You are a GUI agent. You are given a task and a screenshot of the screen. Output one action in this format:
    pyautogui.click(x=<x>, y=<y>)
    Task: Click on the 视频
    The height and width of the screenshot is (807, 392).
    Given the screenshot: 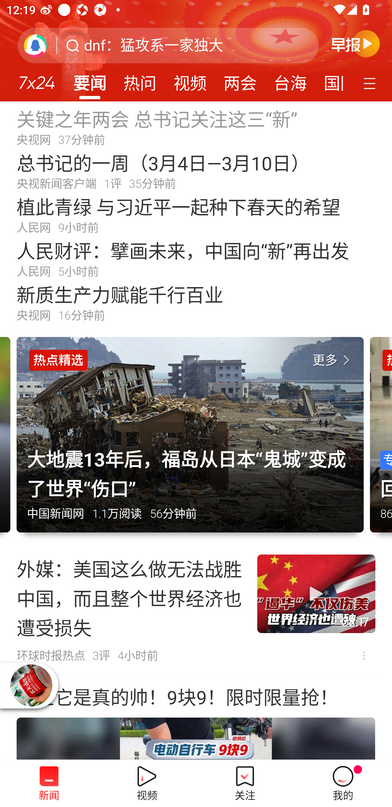 What is the action you would take?
    pyautogui.click(x=190, y=80)
    